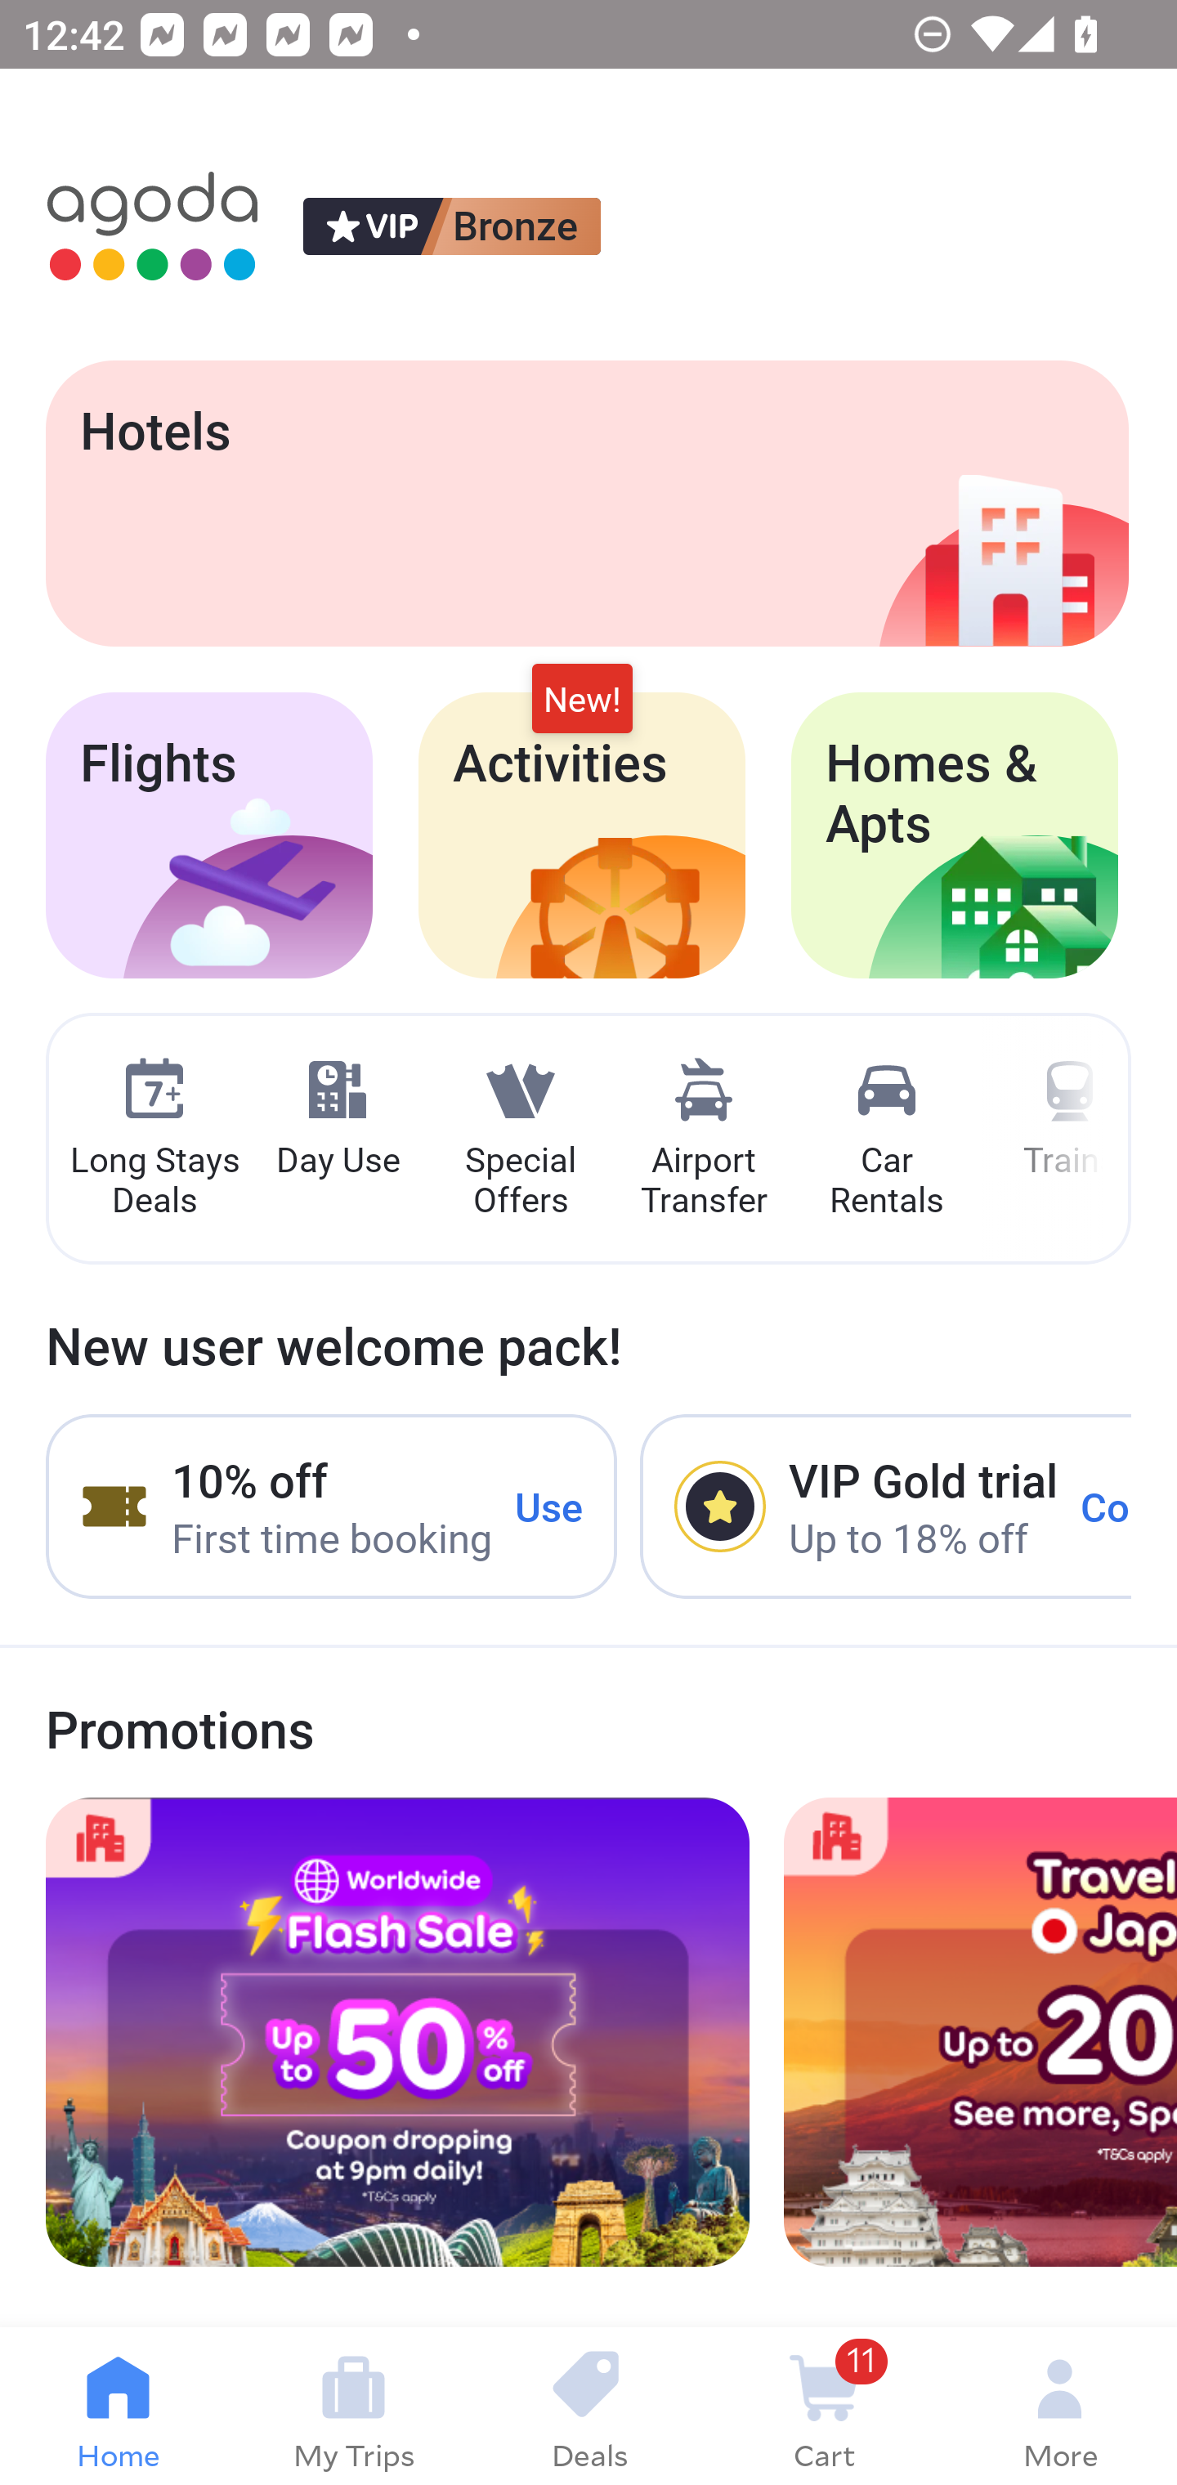 The image size is (1177, 2485). What do you see at coordinates (520, 1140) in the screenshot?
I see `Special Offers` at bounding box center [520, 1140].